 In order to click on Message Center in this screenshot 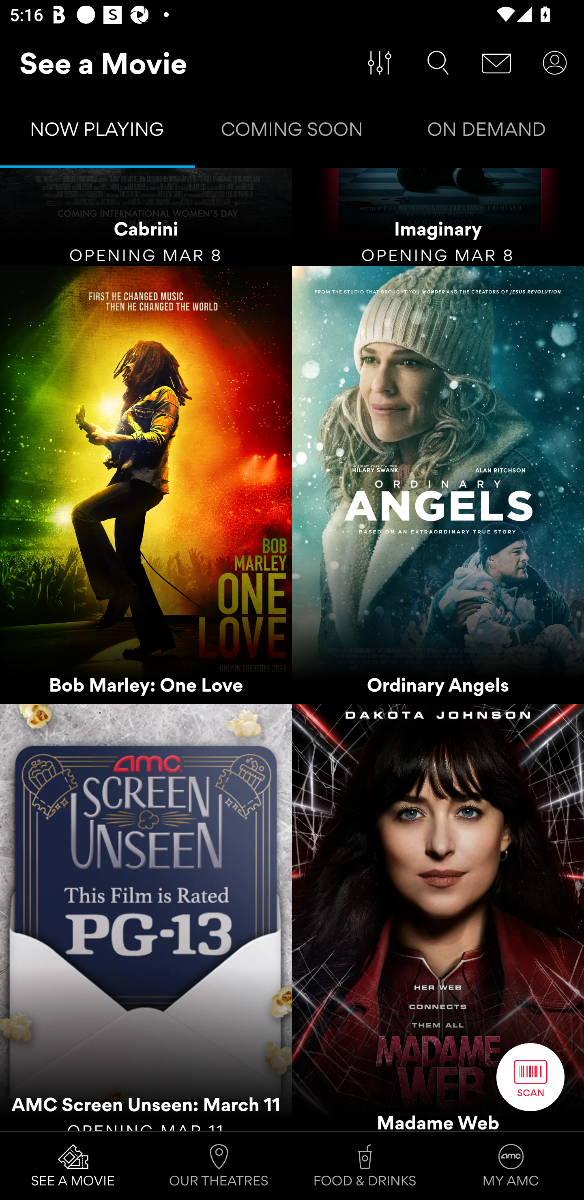, I will do `click(496, 63)`.